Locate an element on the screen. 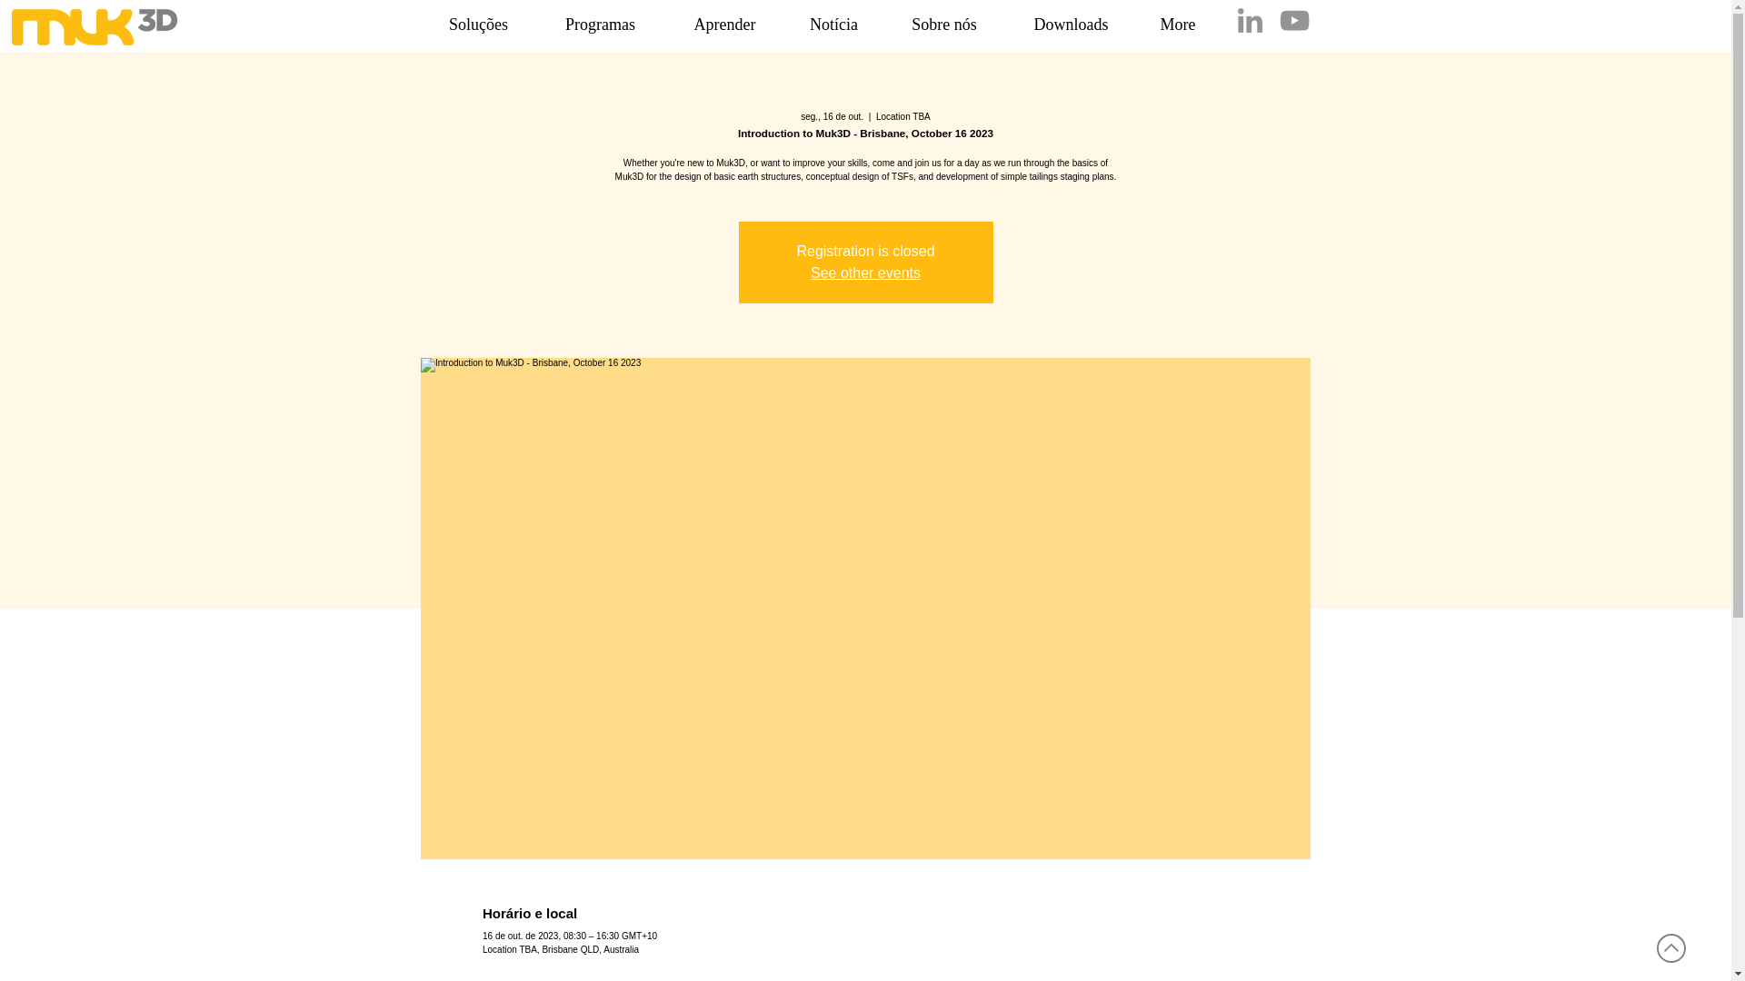 Image resolution: width=1745 pixels, height=981 pixels. Programas is located at coordinates (600, 24).